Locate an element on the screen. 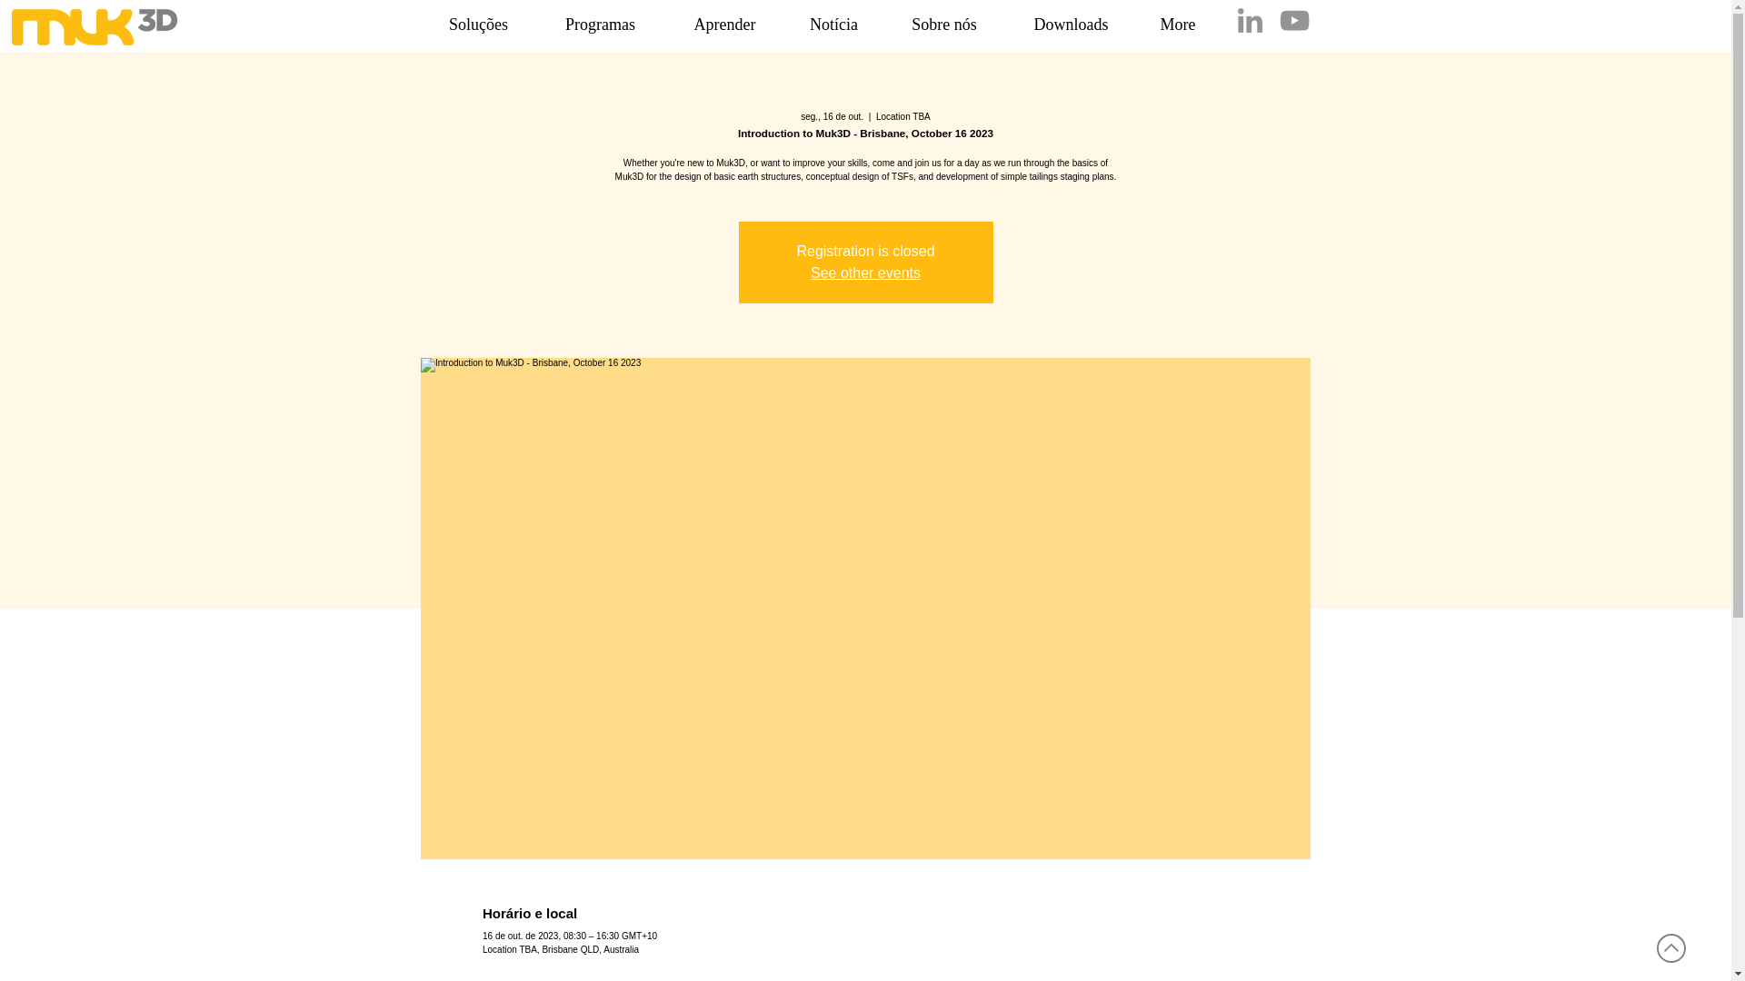 Image resolution: width=1745 pixels, height=981 pixels. Programas is located at coordinates (600, 24).